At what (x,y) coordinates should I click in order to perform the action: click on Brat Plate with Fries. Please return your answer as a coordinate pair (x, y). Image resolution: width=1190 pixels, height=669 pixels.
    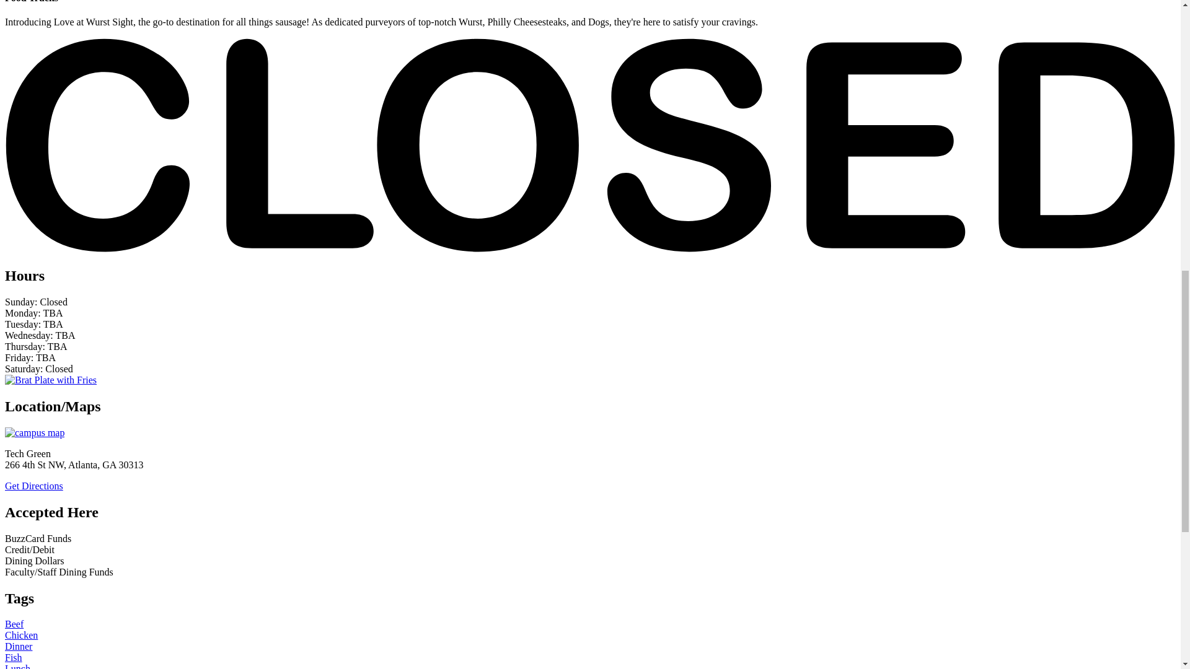
    Looking at the image, I should click on (50, 380).